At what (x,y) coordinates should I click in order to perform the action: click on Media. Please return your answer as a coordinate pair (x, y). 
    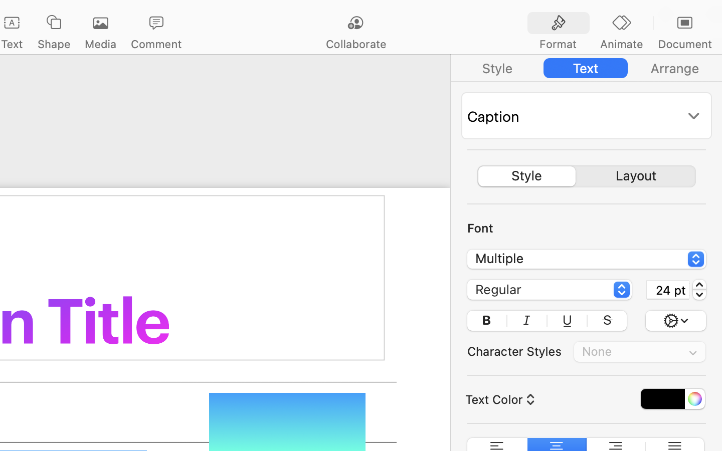
    Looking at the image, I should click on (100, 44).